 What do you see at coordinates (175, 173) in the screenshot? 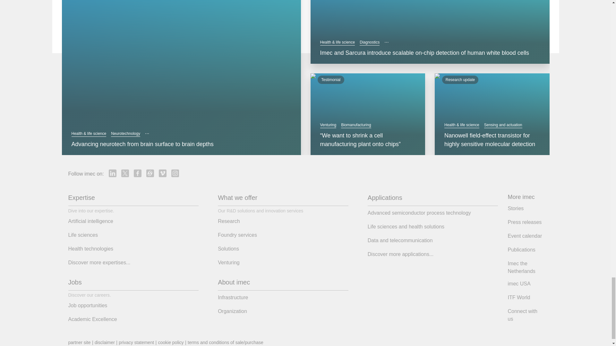
I see `Instagram` at bounding box center [175, 173].